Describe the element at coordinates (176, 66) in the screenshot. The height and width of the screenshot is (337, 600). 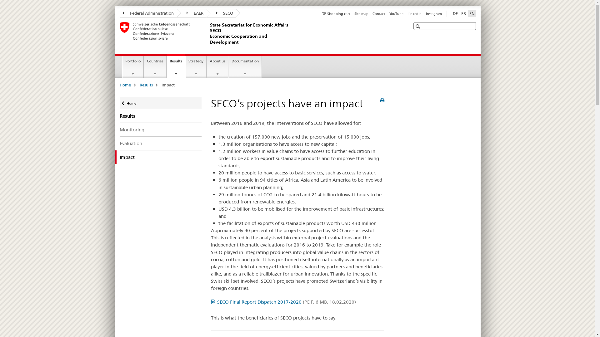
I see `Results
current page` at that location.